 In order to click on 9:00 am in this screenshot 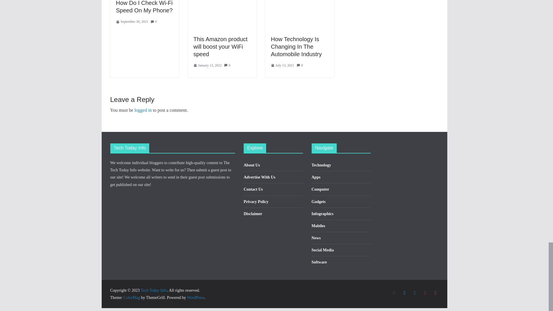, I will do `click(132, 22)`.